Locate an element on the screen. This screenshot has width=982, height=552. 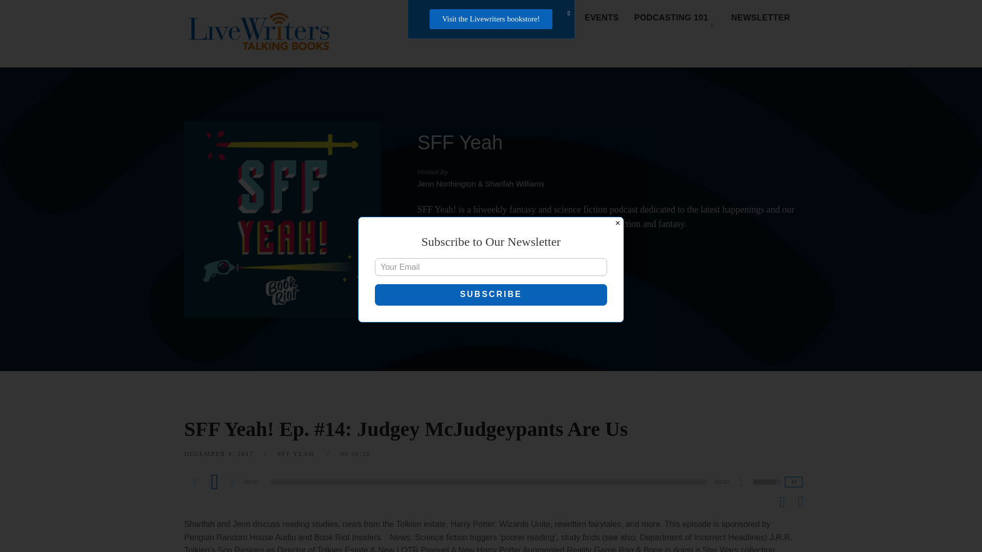
PODCASTING 101 is located at coordinates (675, 18).